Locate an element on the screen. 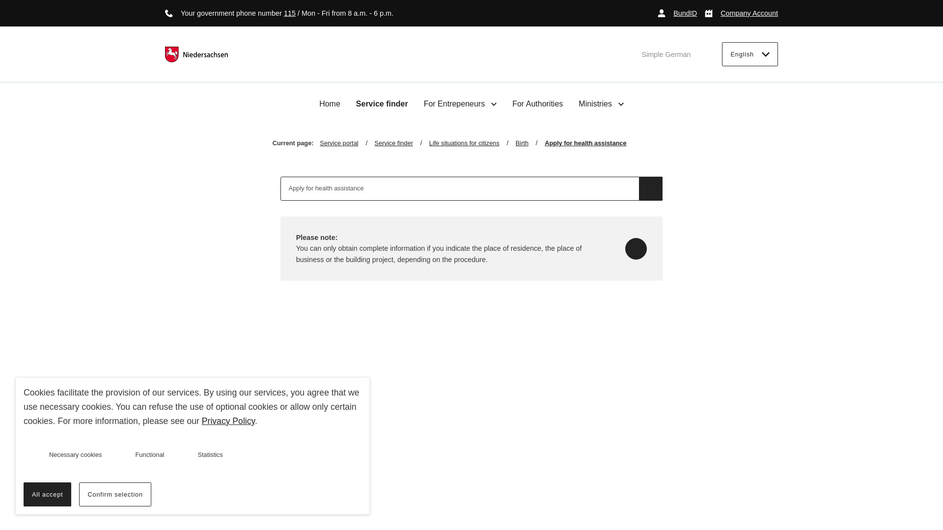 The width and height of the screenshot is (943, 530). Service finder is located at coordinates (382, 104).